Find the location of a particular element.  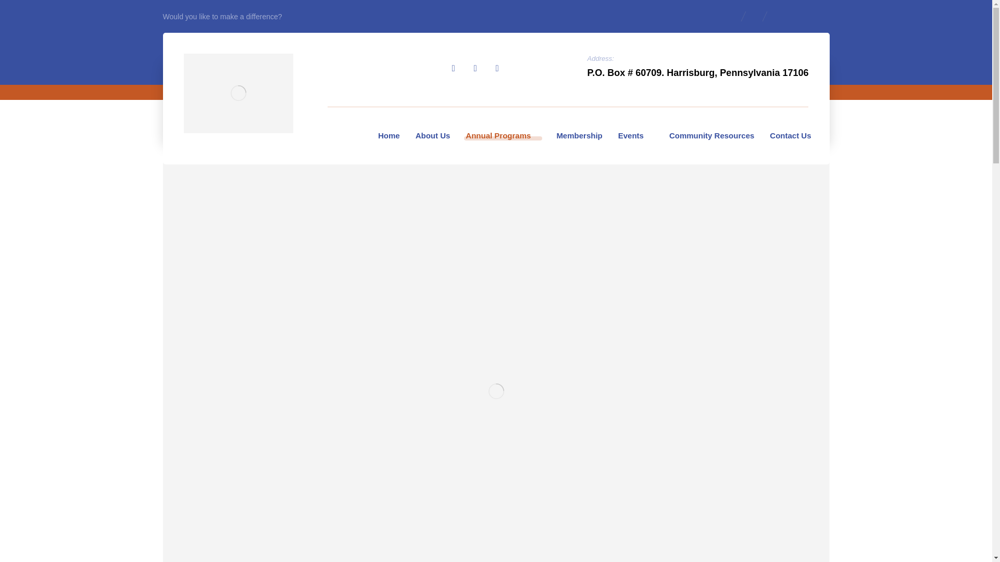

Community Resources is located at coordinates (711, 135).